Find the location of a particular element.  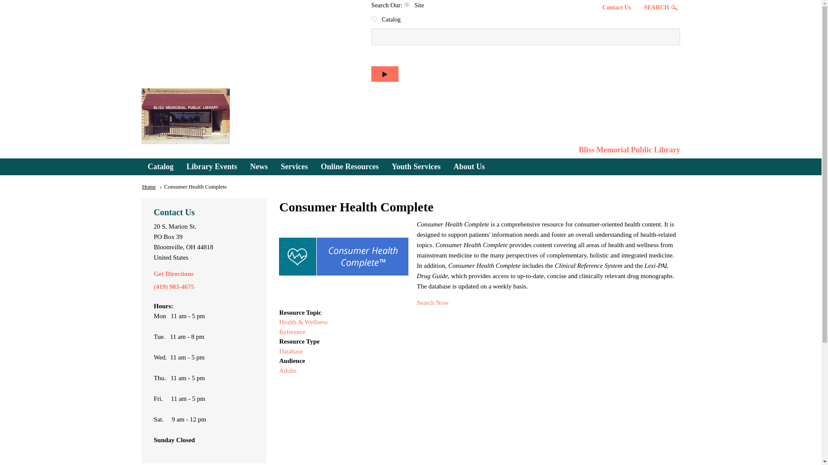

Home is located at coordinates (630, 150).